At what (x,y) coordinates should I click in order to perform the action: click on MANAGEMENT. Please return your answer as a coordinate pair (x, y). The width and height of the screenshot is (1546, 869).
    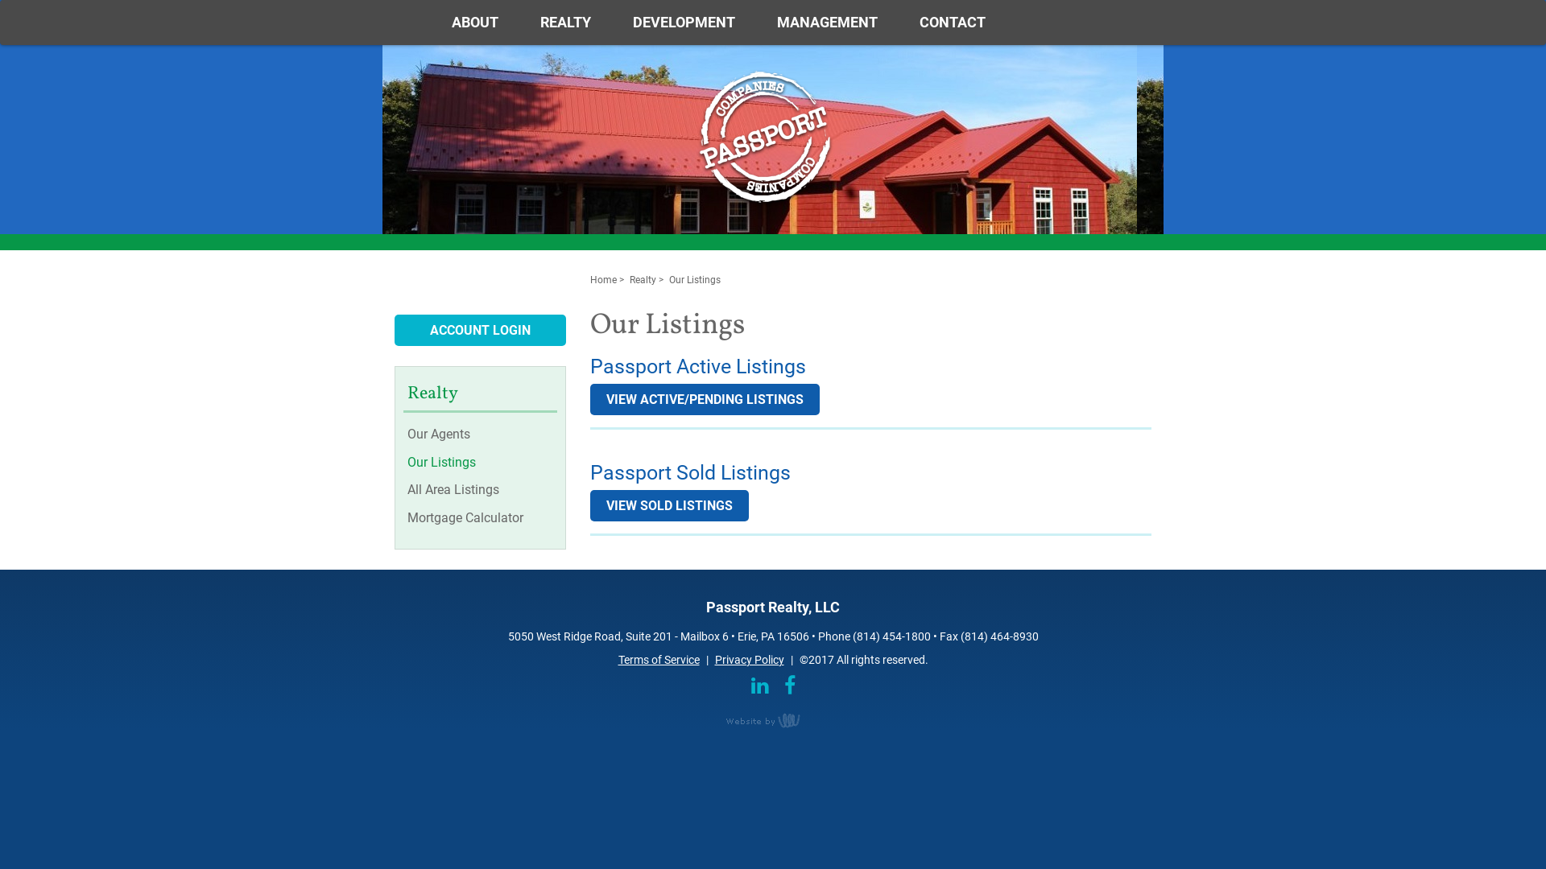
    Looking at the image, I should click on (828, 23).